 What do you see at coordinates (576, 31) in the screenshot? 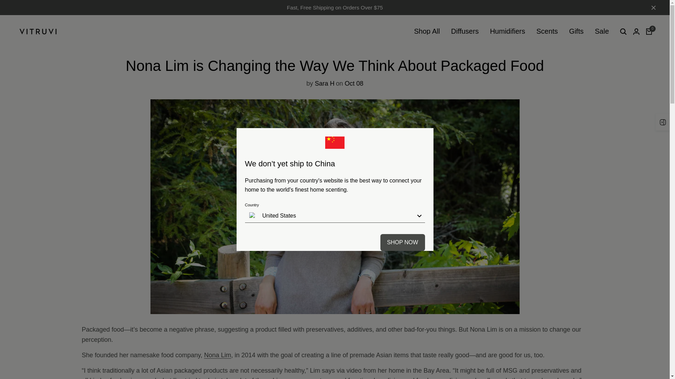
I see `Gifts` at bounding box center [576, 31].